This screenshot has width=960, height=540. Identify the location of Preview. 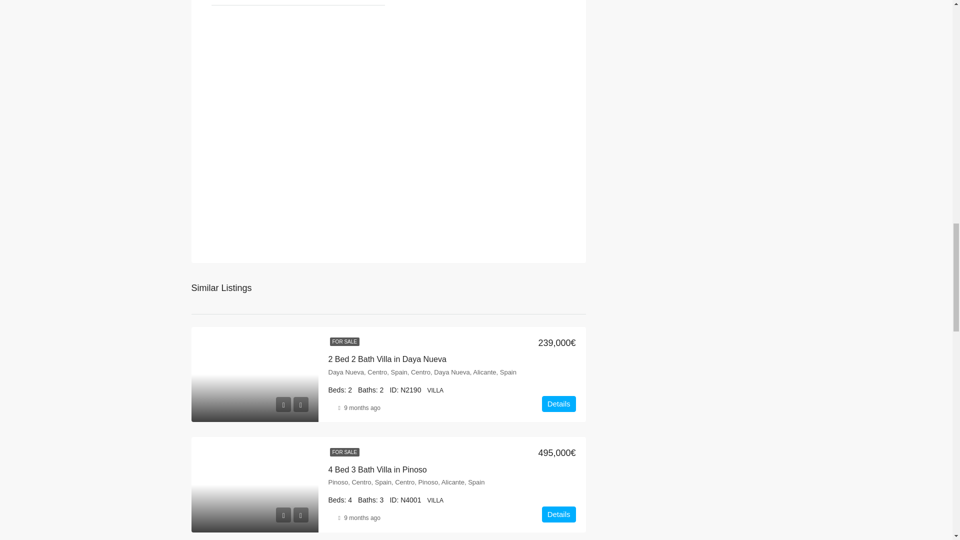
(283, 404).